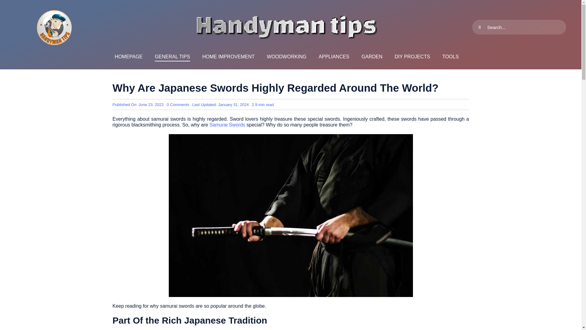  What do you see at coordinates (334, 57) in the screenshot?
I see `APPLIANCES` at bounding box center [334, 57].